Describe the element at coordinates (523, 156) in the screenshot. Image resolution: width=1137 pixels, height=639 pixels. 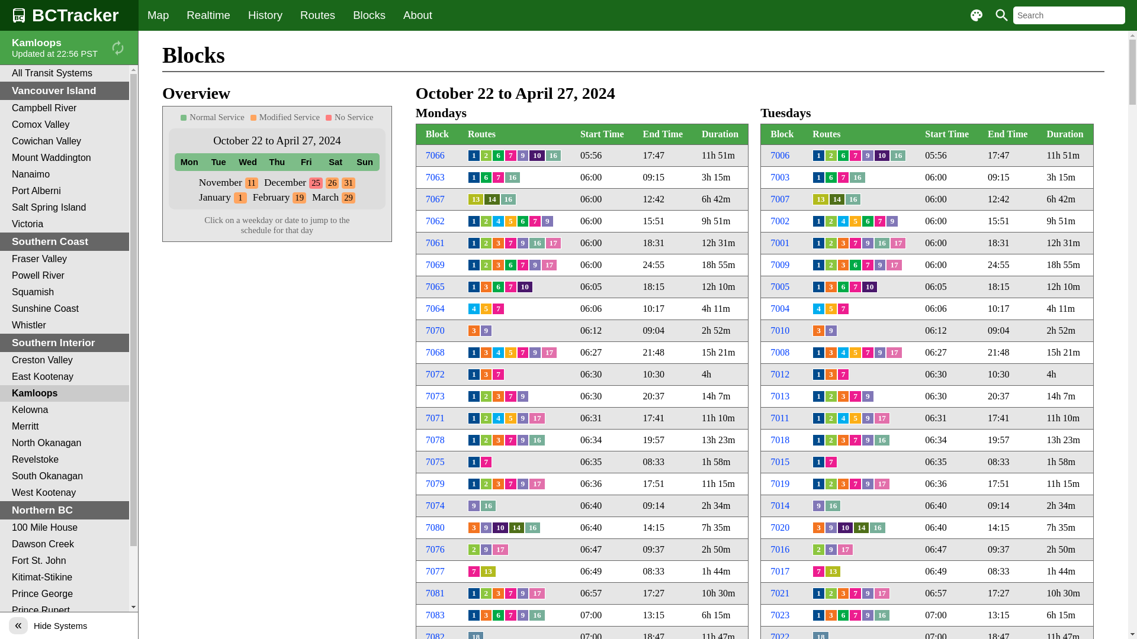
I see `9` at that location.